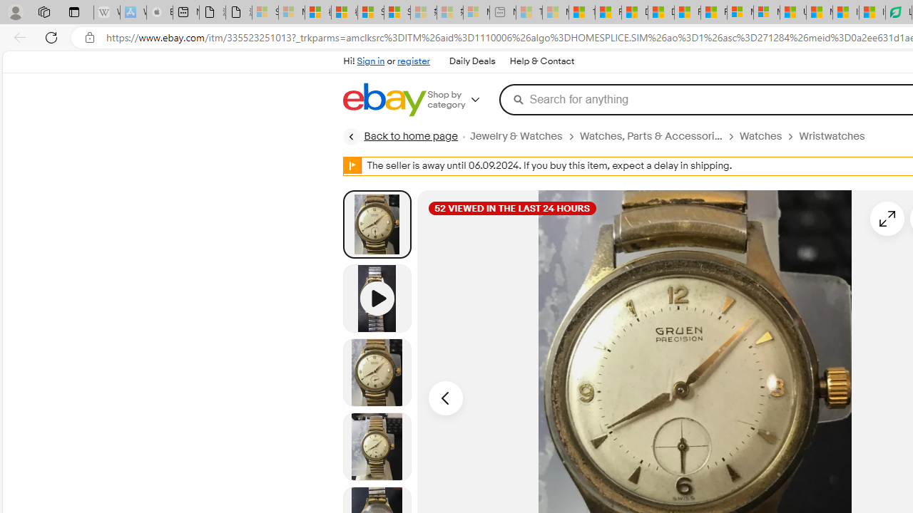  Describe the element at coordinates (265, 13) in the screenshot. I see `Sign in to your Microsoft account - Sleeping` at that location.